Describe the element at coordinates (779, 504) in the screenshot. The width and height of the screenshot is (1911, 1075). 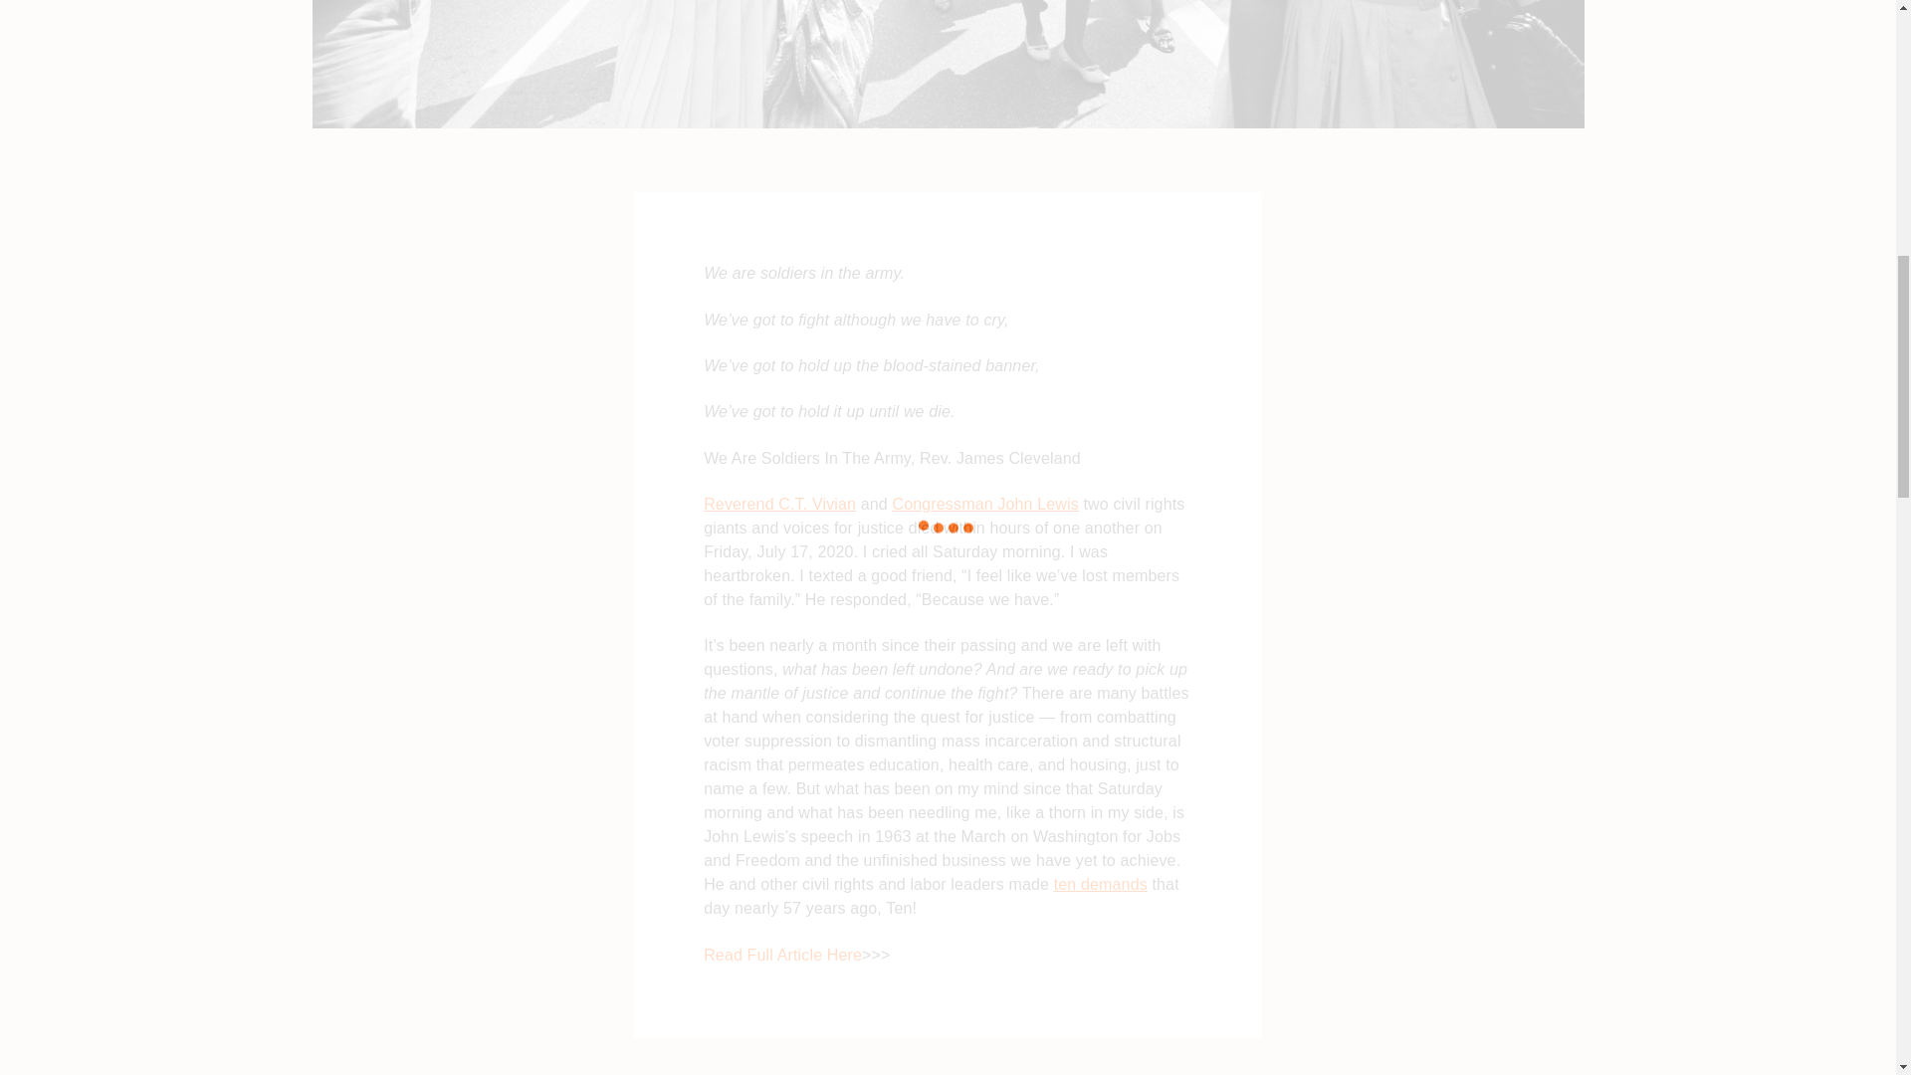
I see `Reverend C.T. Vivian` at that location.